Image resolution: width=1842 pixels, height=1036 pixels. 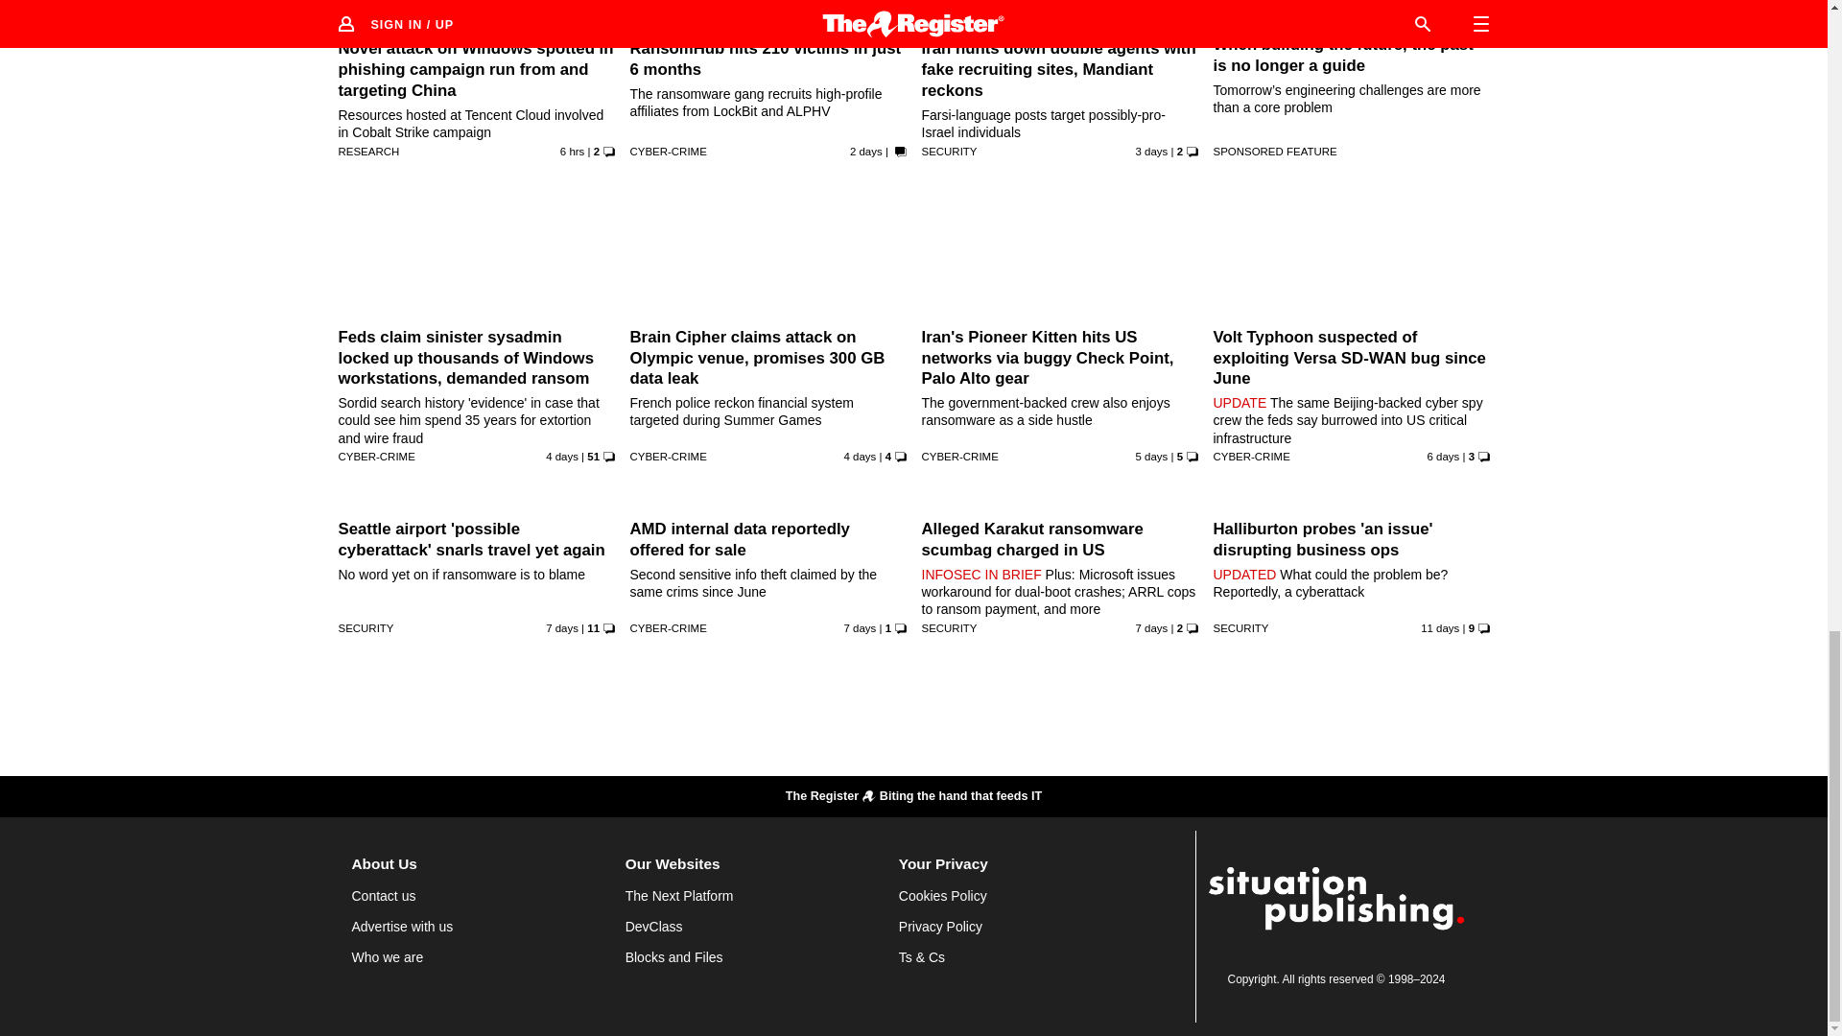 What do you see at coordinates (1151, 152) in the screenshot?
I see `30 Aug 2024 4:27` at bounding box center [1151, 152].